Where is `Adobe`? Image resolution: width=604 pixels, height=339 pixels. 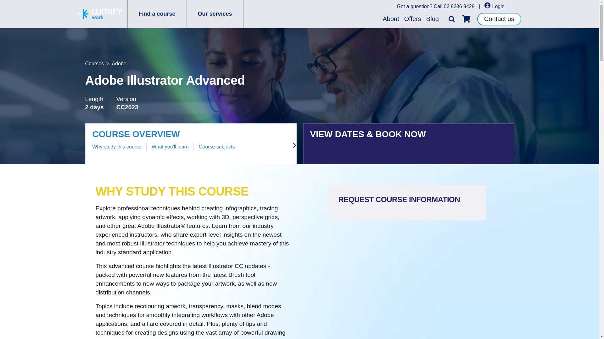
Adobe is located at coordinates (119, 63).